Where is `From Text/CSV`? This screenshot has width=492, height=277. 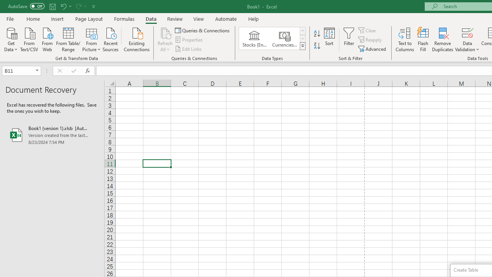 From Text/CSV is located at coordinates (29, 39).